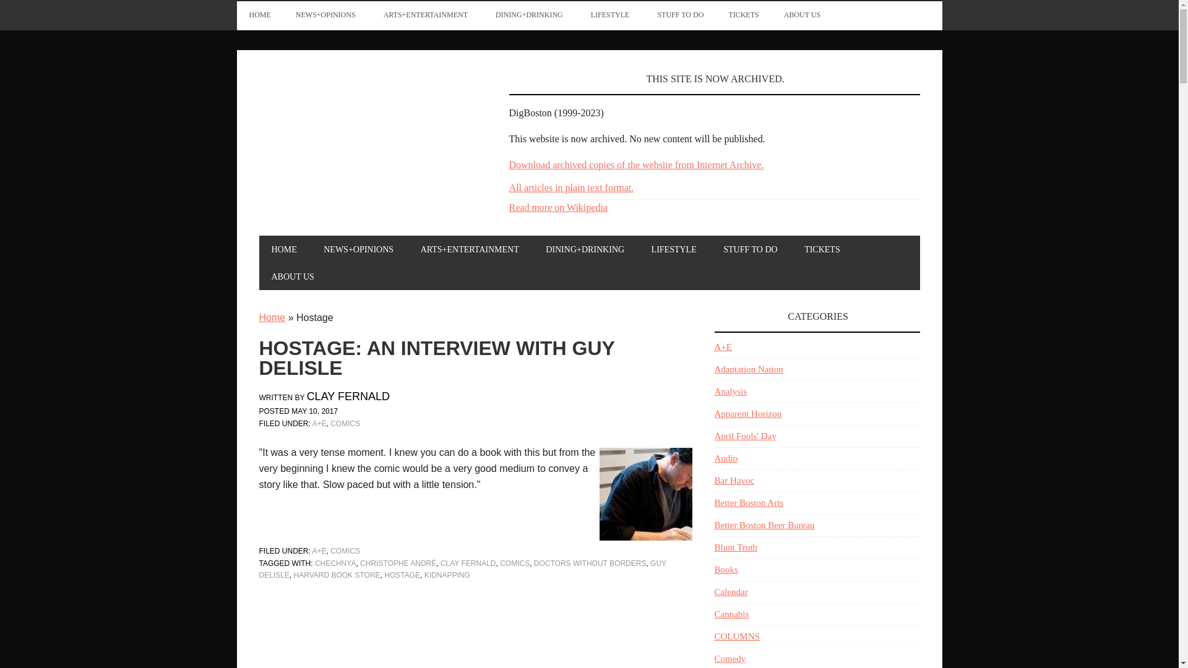  I want to click on All articles in plain text format., so click(570, 187).